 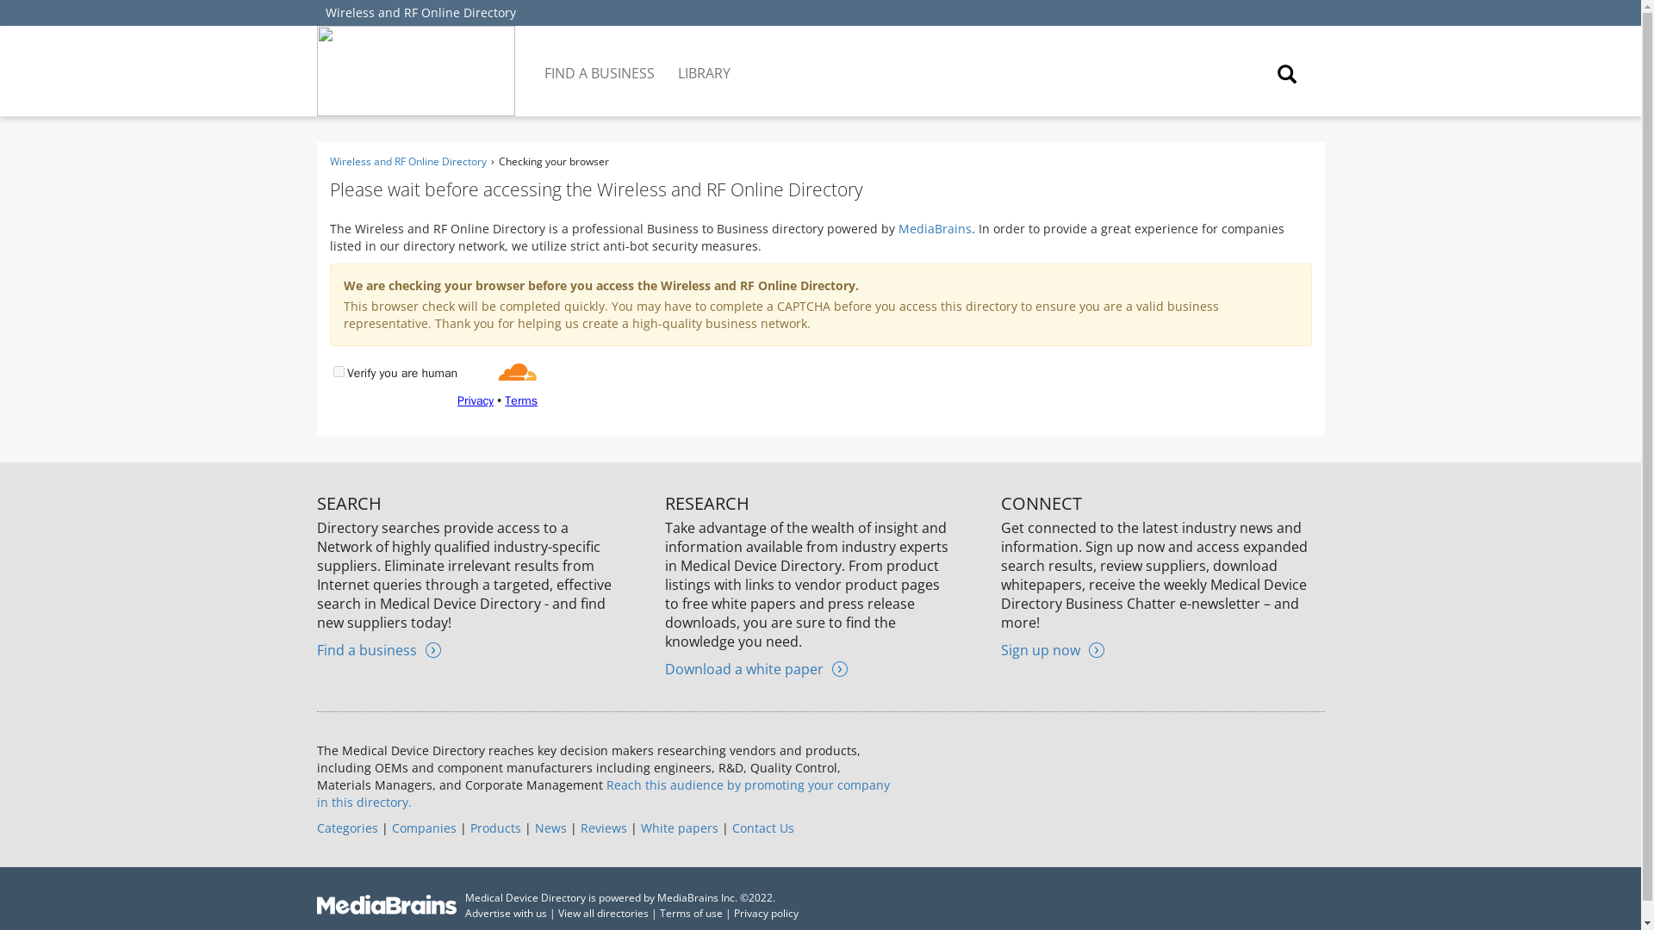 What do you see at coordinates (348, 827) in the screenshot?
I see `Categories` at bounding box center [348, 827].